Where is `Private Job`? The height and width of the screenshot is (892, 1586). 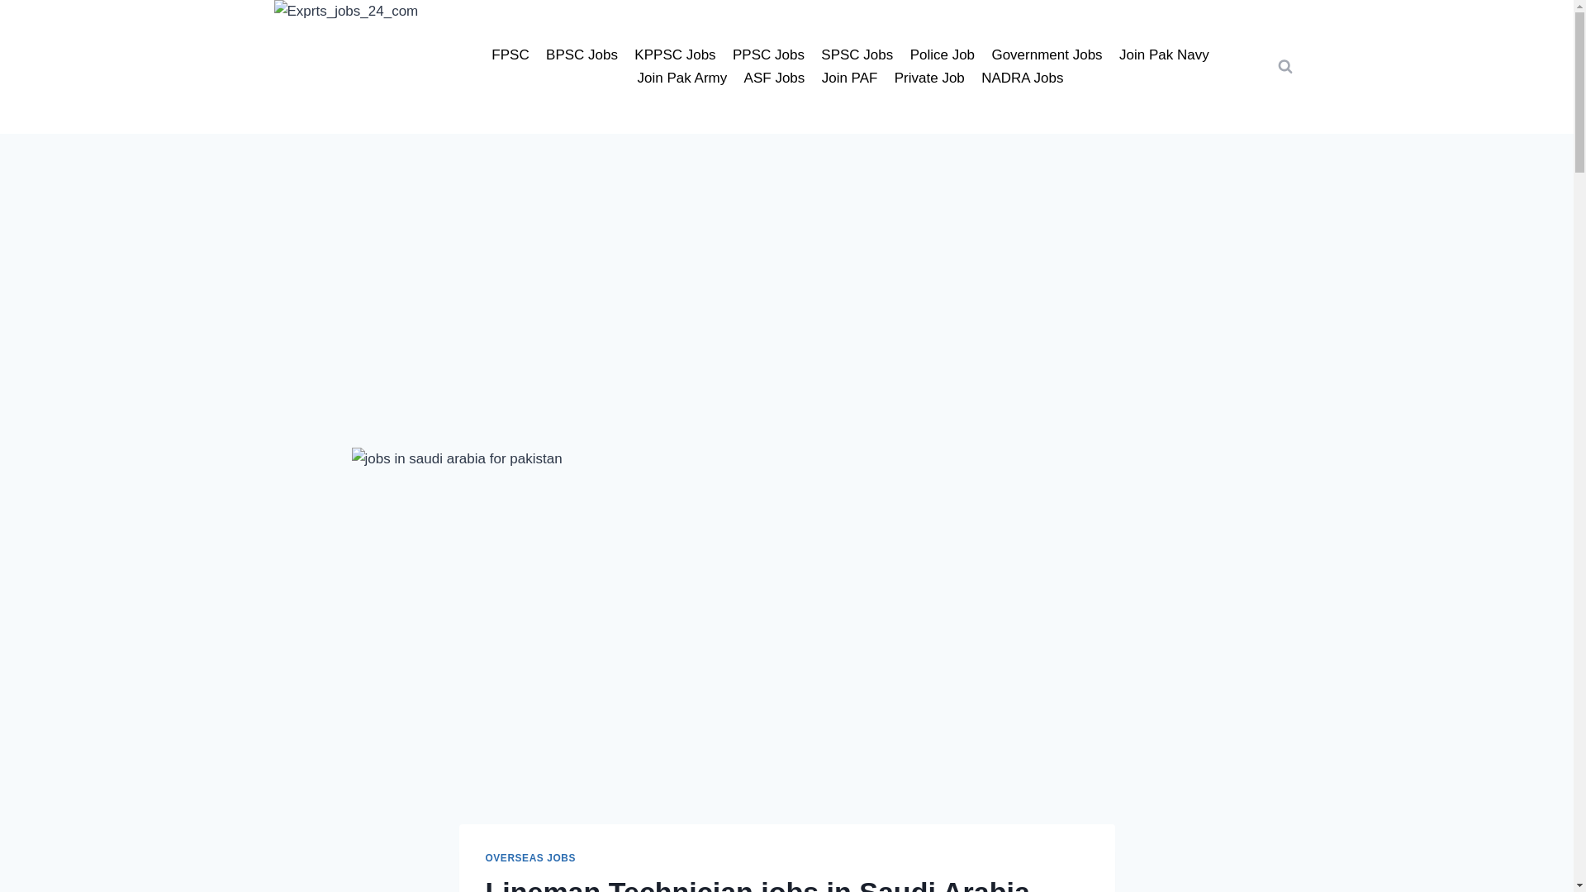 Private Job is located at coordinates (930, 79).